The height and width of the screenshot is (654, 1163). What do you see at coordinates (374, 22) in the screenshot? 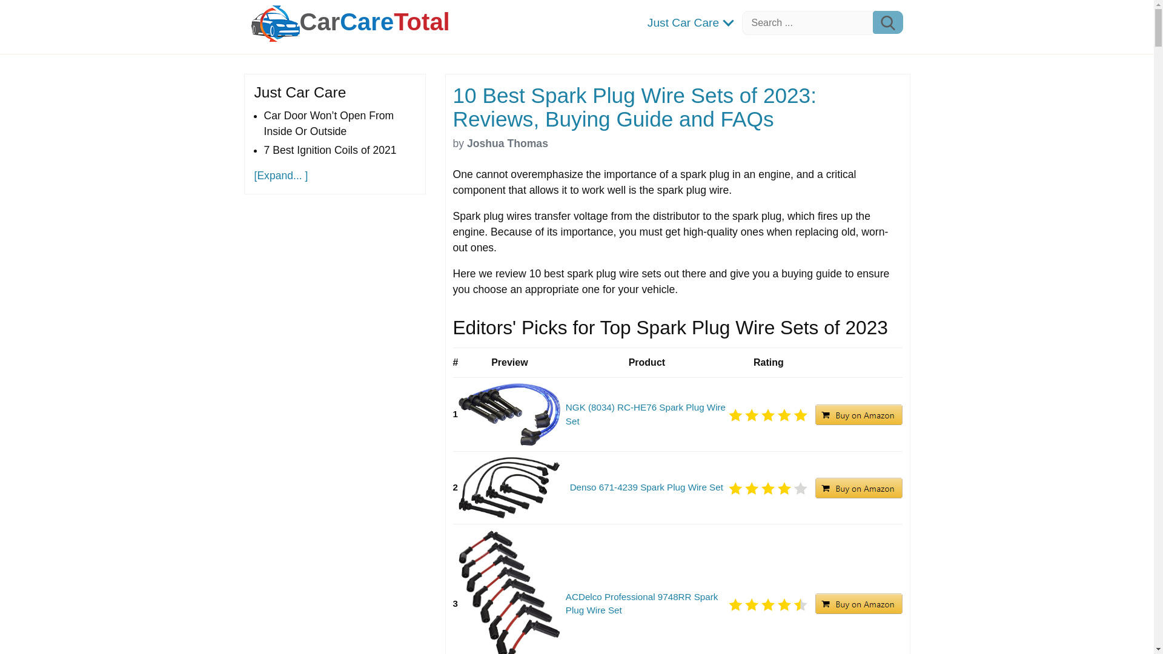
I see `CarCareTotal` at bounding box center [374, 22].